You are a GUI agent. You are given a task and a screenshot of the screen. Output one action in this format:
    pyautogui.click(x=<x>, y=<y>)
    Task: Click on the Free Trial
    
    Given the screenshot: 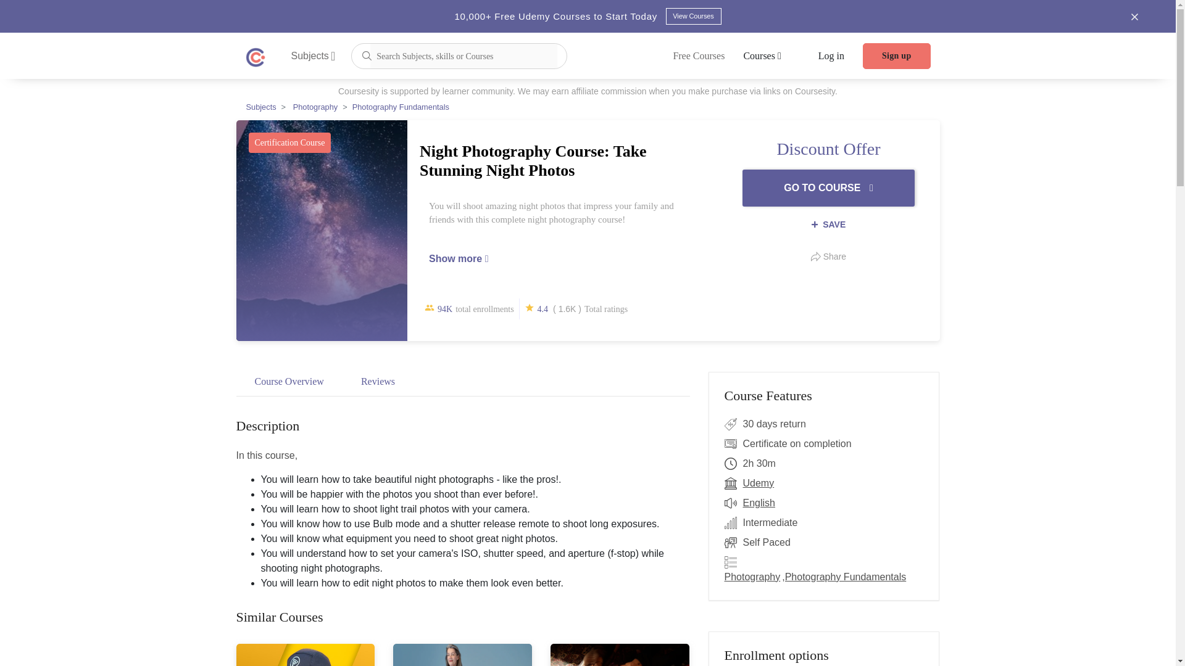 What is the action you would take?
    pyautogui.click(x=733, y=424)
    